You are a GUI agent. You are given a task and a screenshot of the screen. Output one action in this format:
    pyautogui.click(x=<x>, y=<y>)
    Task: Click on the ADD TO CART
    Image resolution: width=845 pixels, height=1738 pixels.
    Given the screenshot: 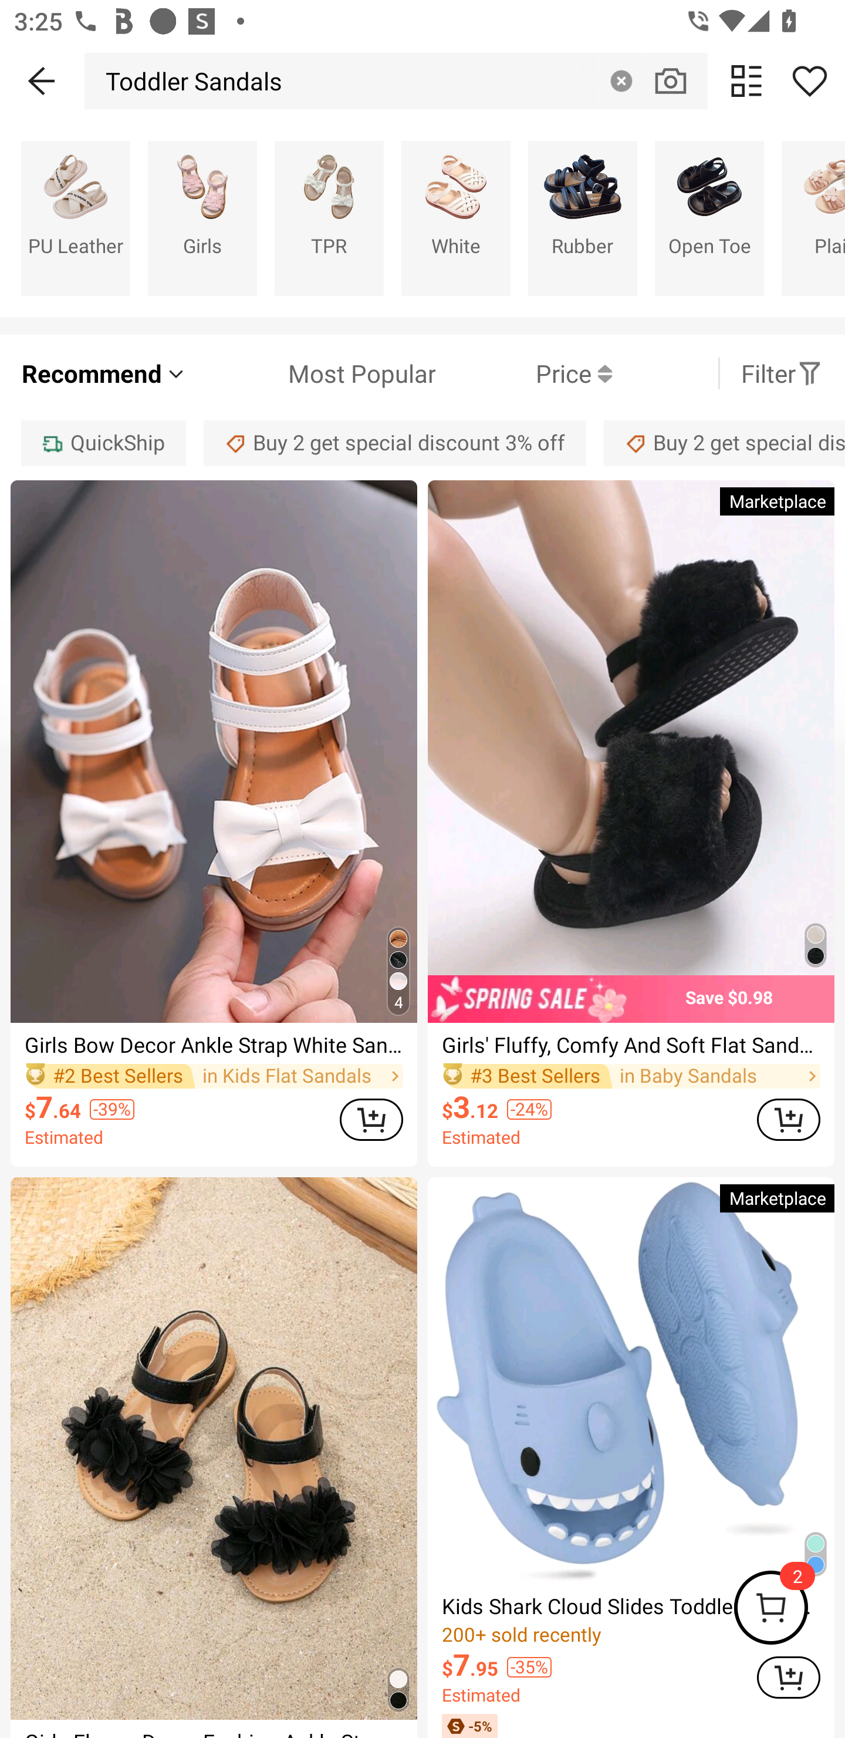 What is the action you would take?
    pyautogui.click(x=789, y=1677)
    